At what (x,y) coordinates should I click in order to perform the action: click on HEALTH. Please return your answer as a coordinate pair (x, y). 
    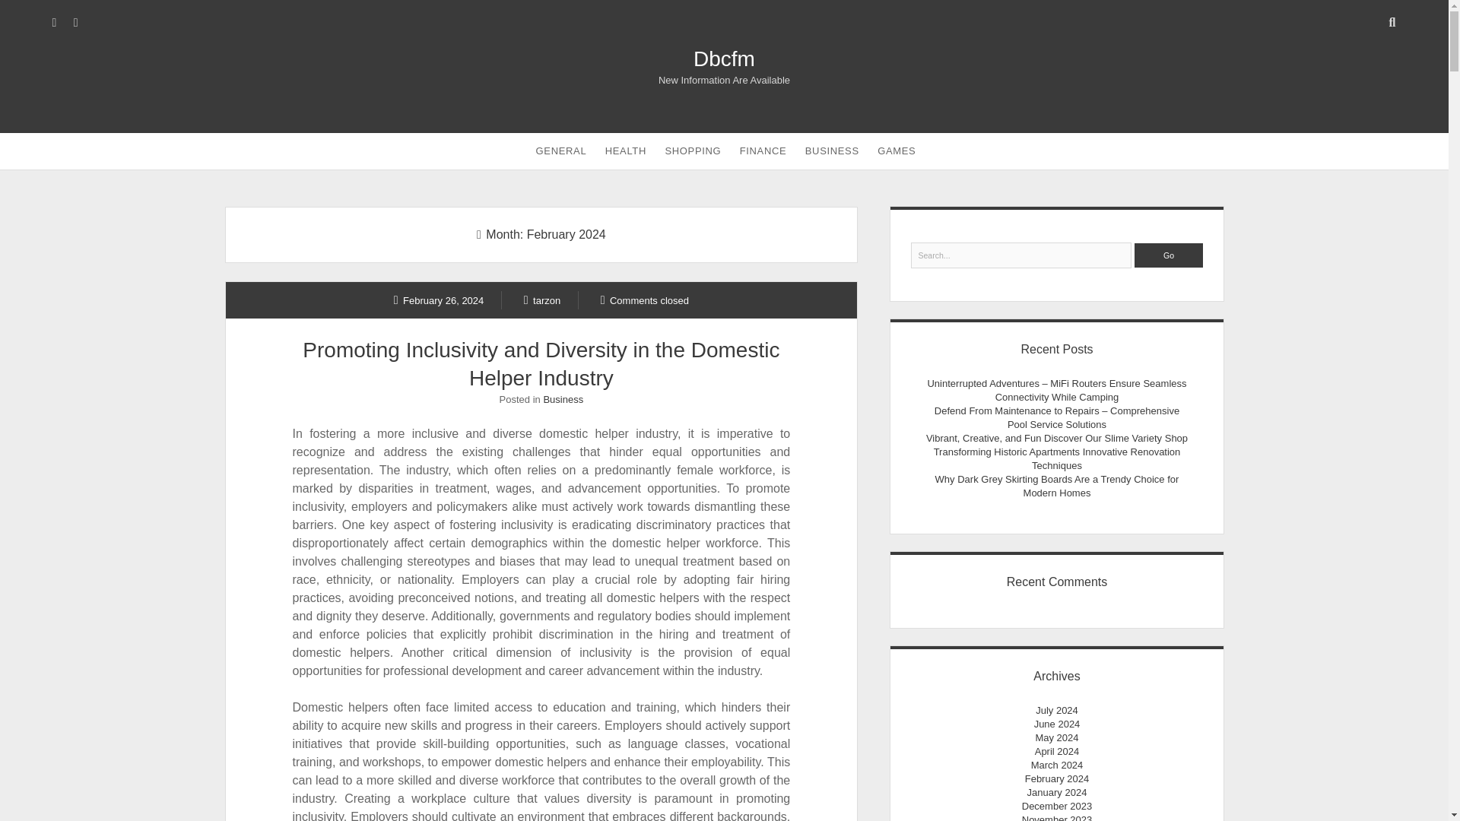
    Looking at the image, I should click on (625, 151).